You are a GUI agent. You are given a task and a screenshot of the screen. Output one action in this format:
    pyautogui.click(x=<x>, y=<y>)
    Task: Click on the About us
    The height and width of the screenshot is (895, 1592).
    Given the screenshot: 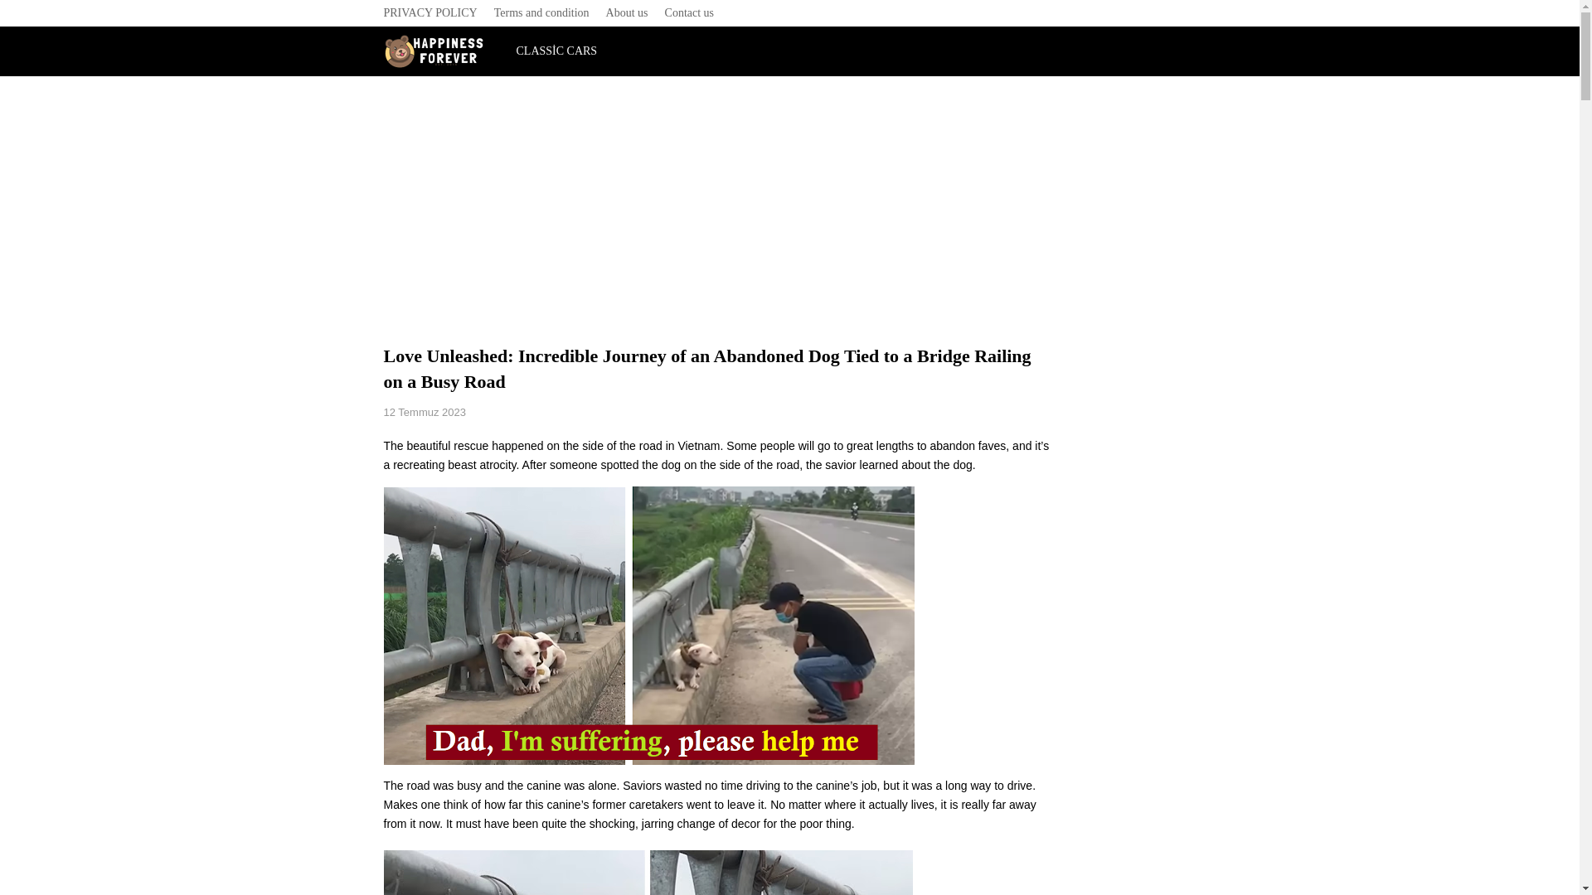 What is the action you would take?
    pyautogui.click(x=627, y=13)
    